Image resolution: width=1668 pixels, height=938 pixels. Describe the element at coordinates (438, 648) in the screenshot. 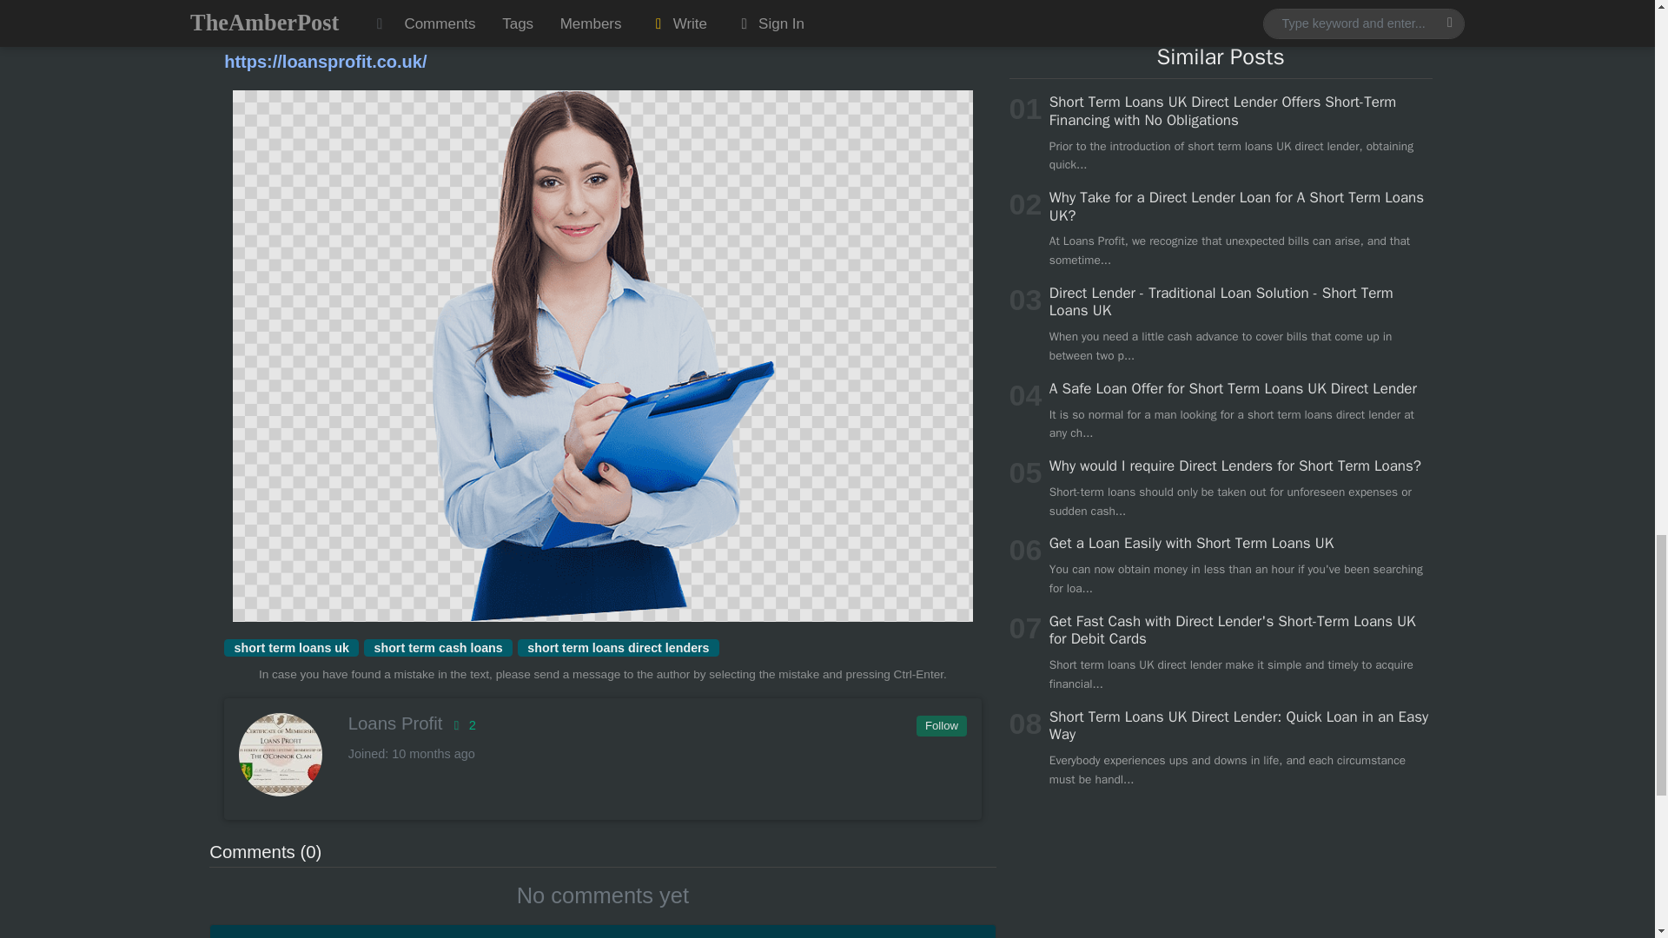

I see `short term cash loans` at that location.